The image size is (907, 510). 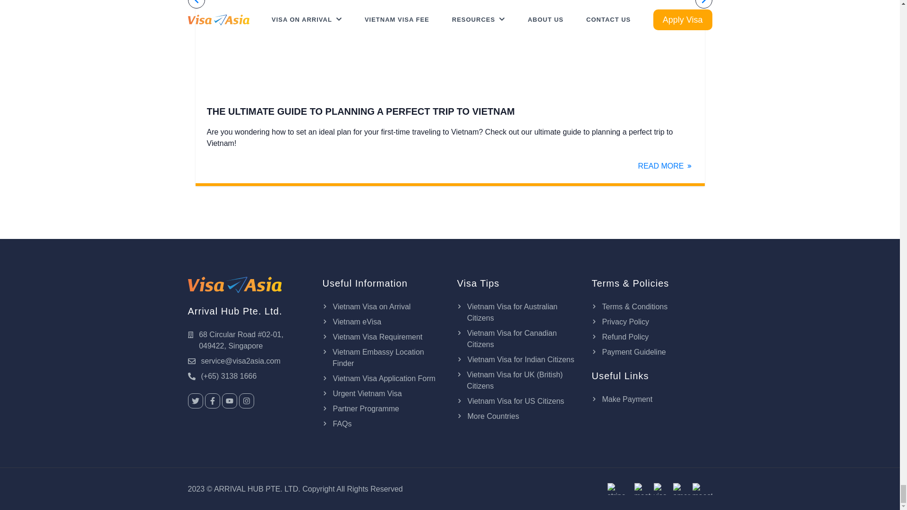 What do you see at coordinates (450, 111) in the screenshot?
I see `THE ULTIMATE GUIDE TO PLANNING A PERFECT TRIP TO VIETNAM ` at bounding box center [450, 111].